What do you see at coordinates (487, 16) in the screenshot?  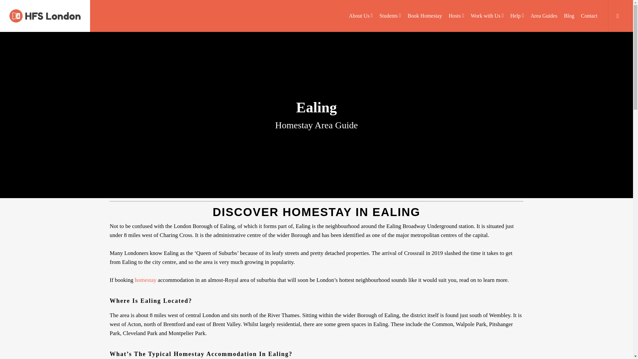 I see `Work with Us` at bounding box center [487, 16].